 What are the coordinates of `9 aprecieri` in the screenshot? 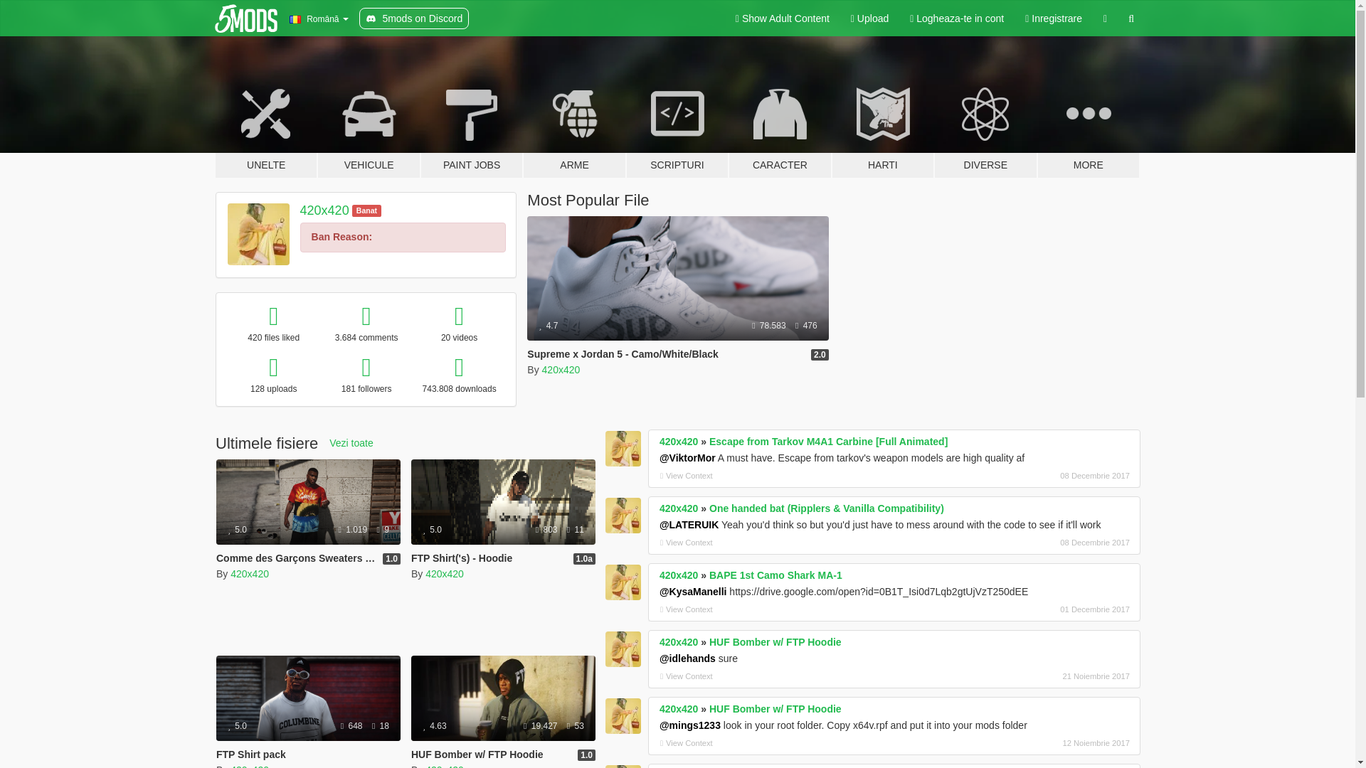 It's located at (383, 529).